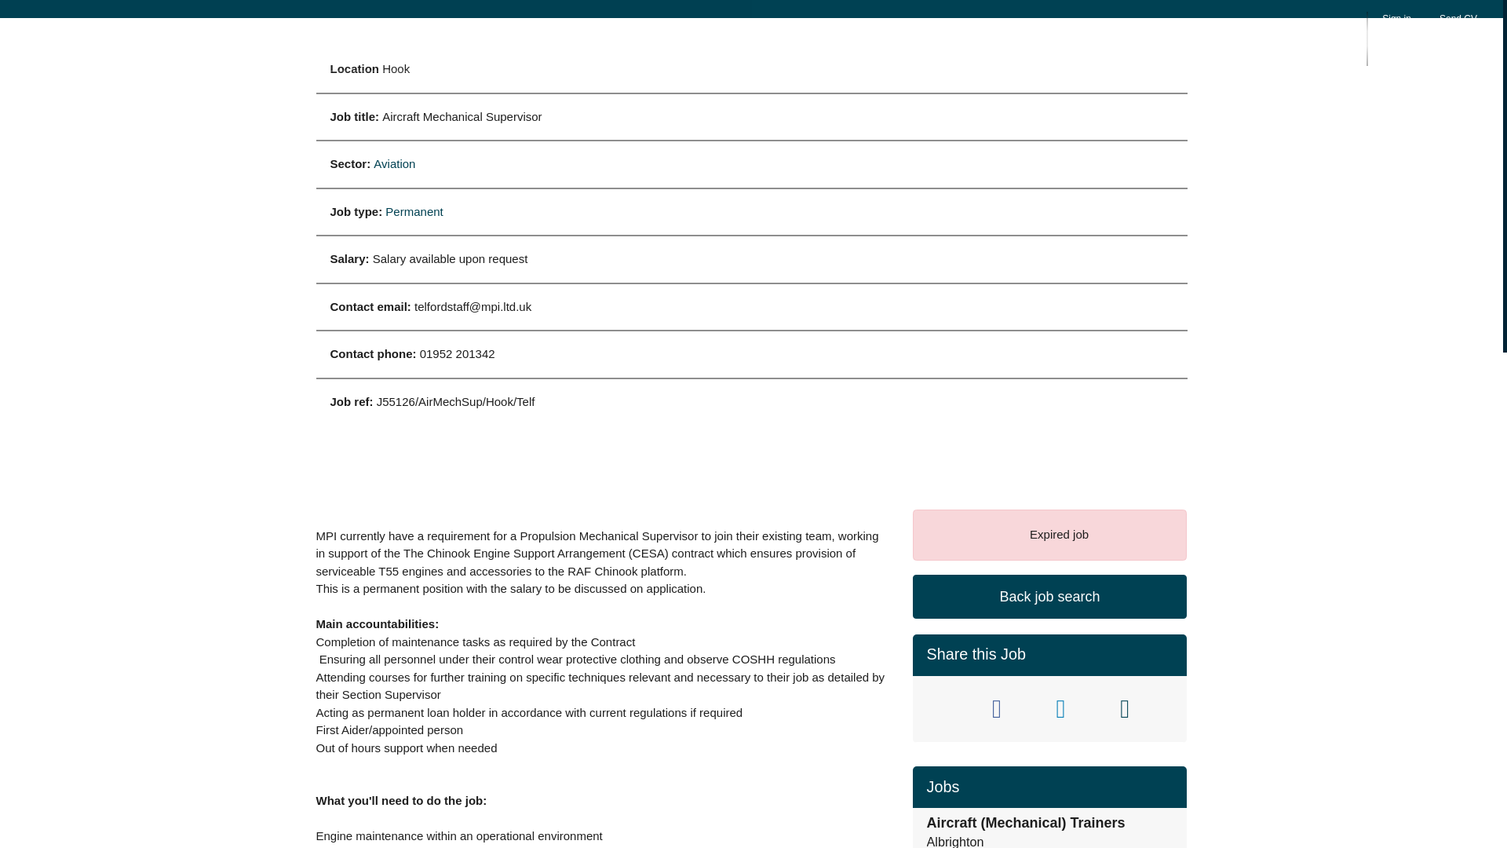  I want to click on Contact, so click(1224, 35).